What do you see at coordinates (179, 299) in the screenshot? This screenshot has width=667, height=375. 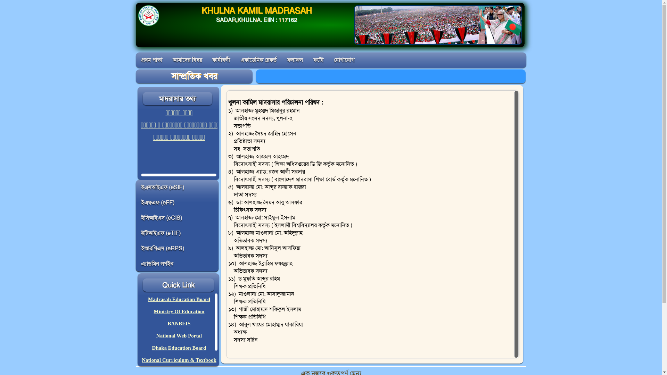 I see `Madrasah Education Board` at bounding box center [179, 299].